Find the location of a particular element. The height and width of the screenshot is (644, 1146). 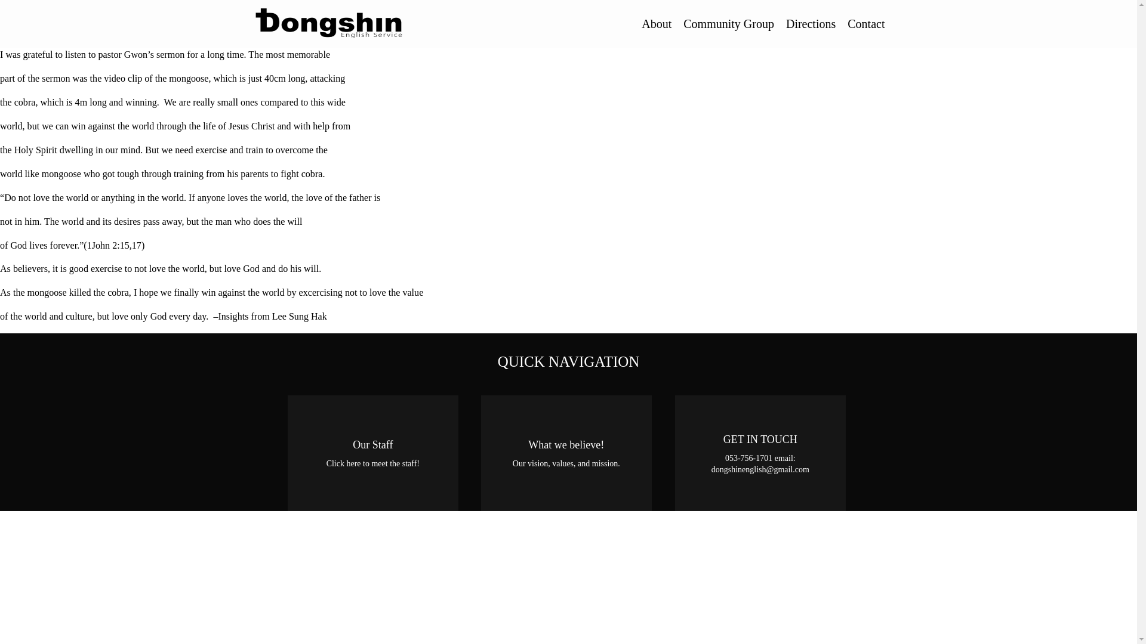

About is located at coordinates (657, 23).